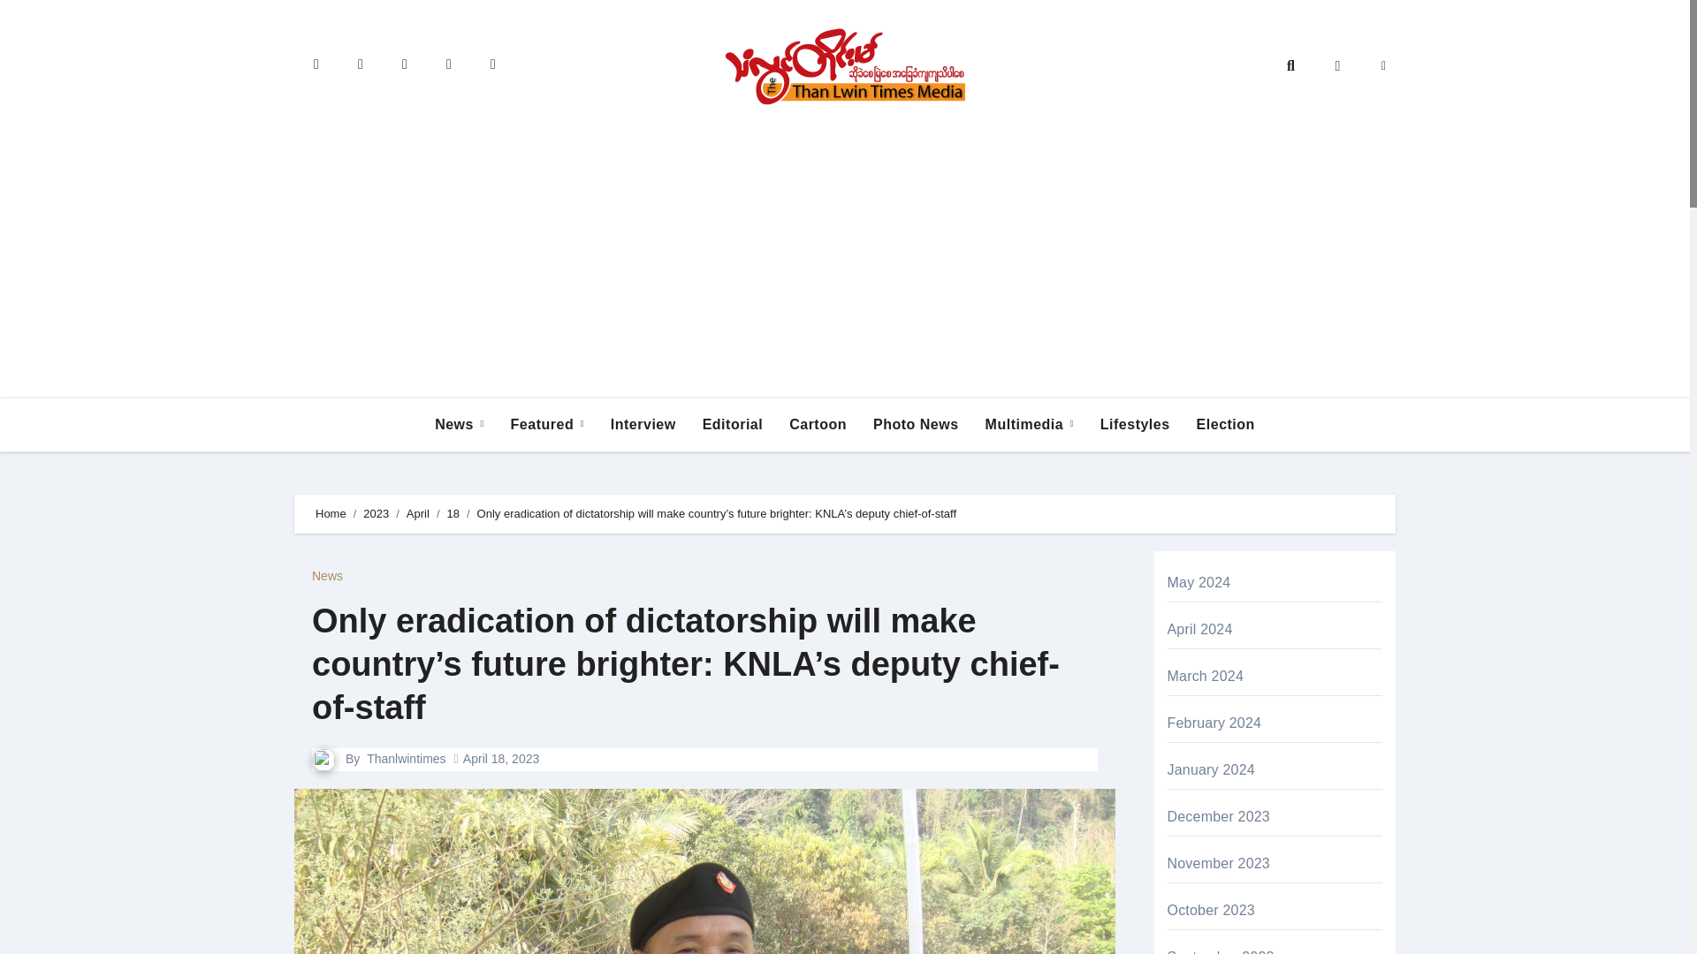 The image size is (1697, 954). I want to click on 18, so click(453, 512).